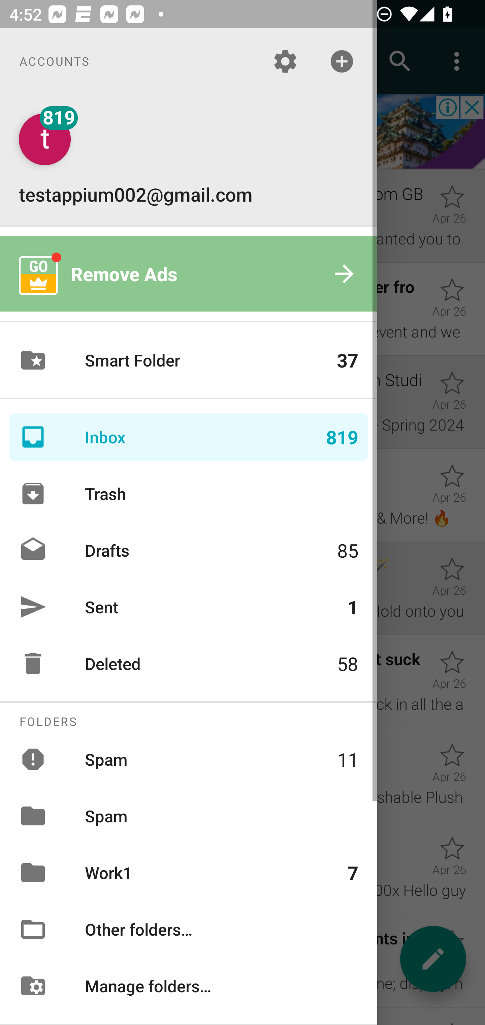 The width and height of the screenshot is (485, 1025). I want to click on Work1 7, so click(189, 873).